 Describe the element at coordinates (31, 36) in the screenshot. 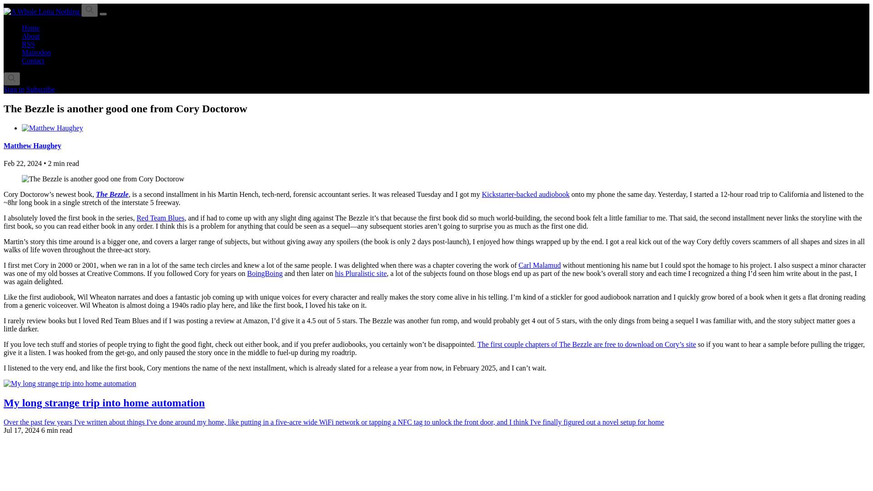

I see `About` at that location.